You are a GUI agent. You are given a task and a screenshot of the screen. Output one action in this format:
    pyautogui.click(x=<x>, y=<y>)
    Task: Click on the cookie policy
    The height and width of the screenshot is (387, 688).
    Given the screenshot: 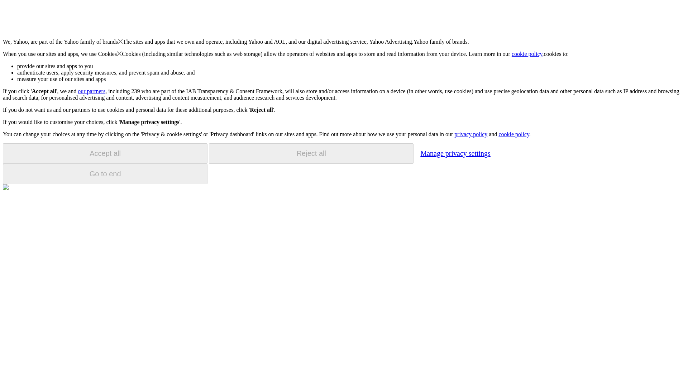 What is the action you would take?
    pyautogui.click(x=527, y=54)
    